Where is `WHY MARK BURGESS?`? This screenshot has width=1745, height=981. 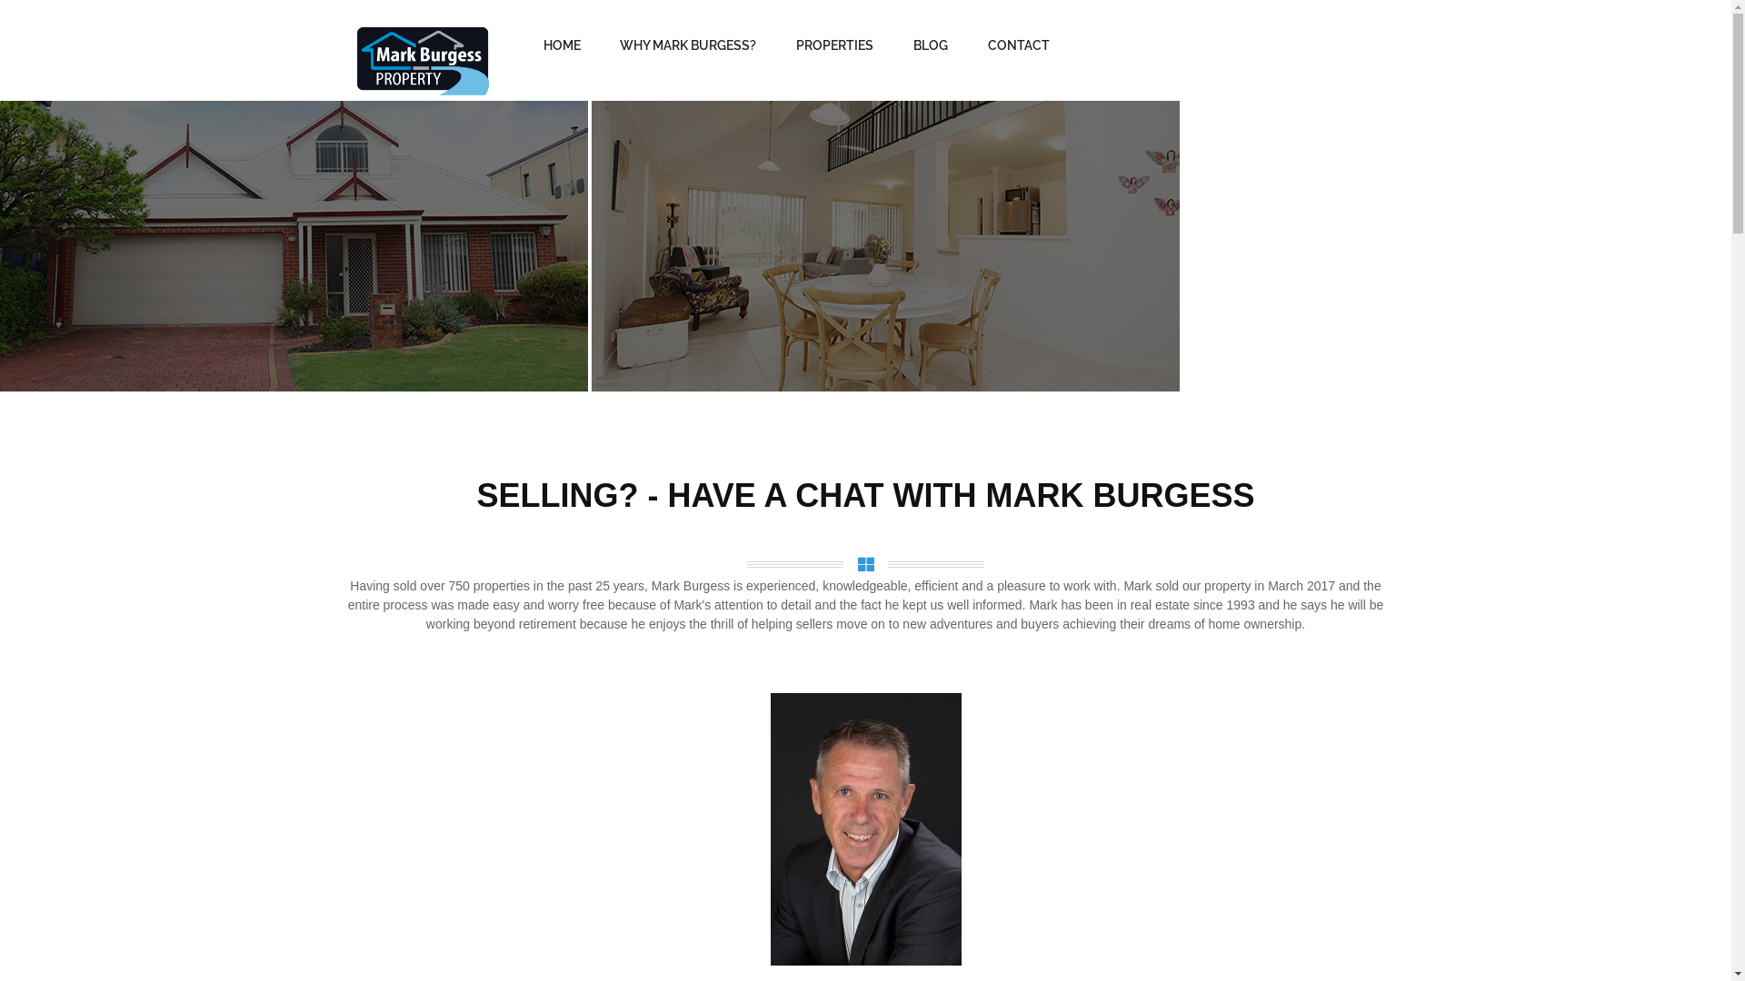
WHY MARK BURGESS? is located at coordinates (688, 45).